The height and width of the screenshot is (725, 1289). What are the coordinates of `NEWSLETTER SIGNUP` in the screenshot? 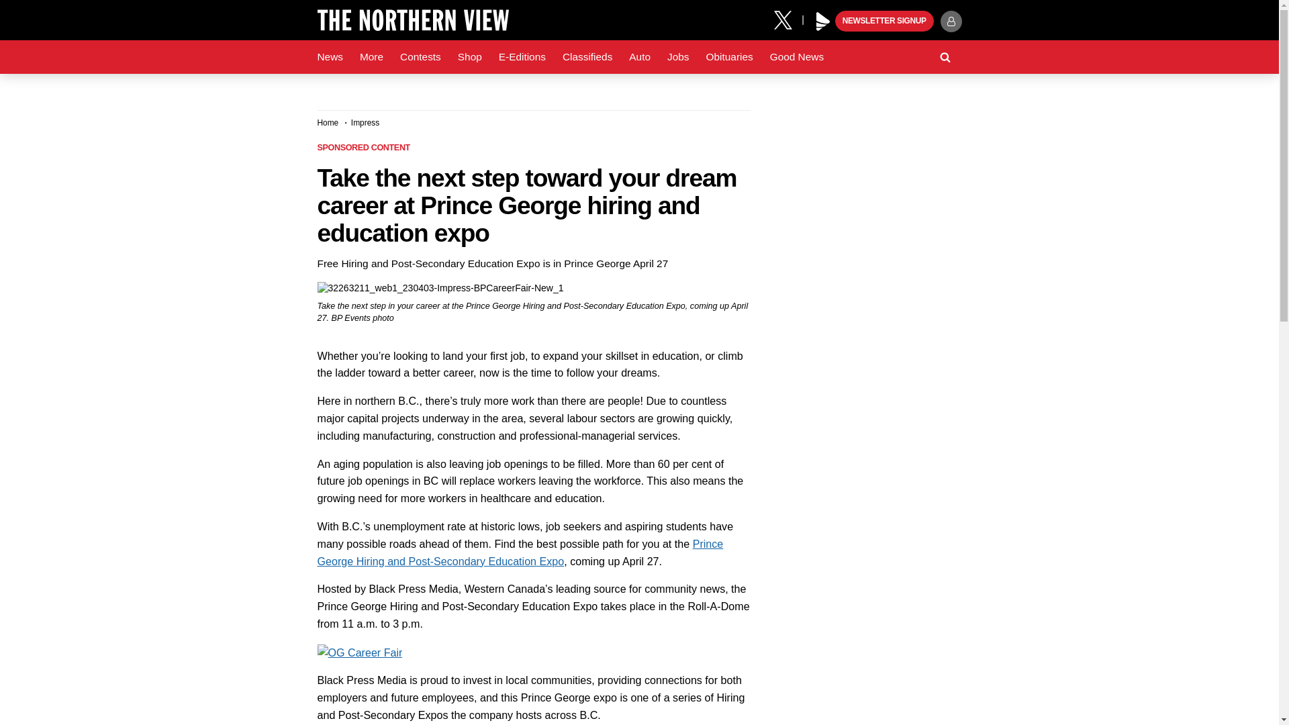 It's located at (884, 21).